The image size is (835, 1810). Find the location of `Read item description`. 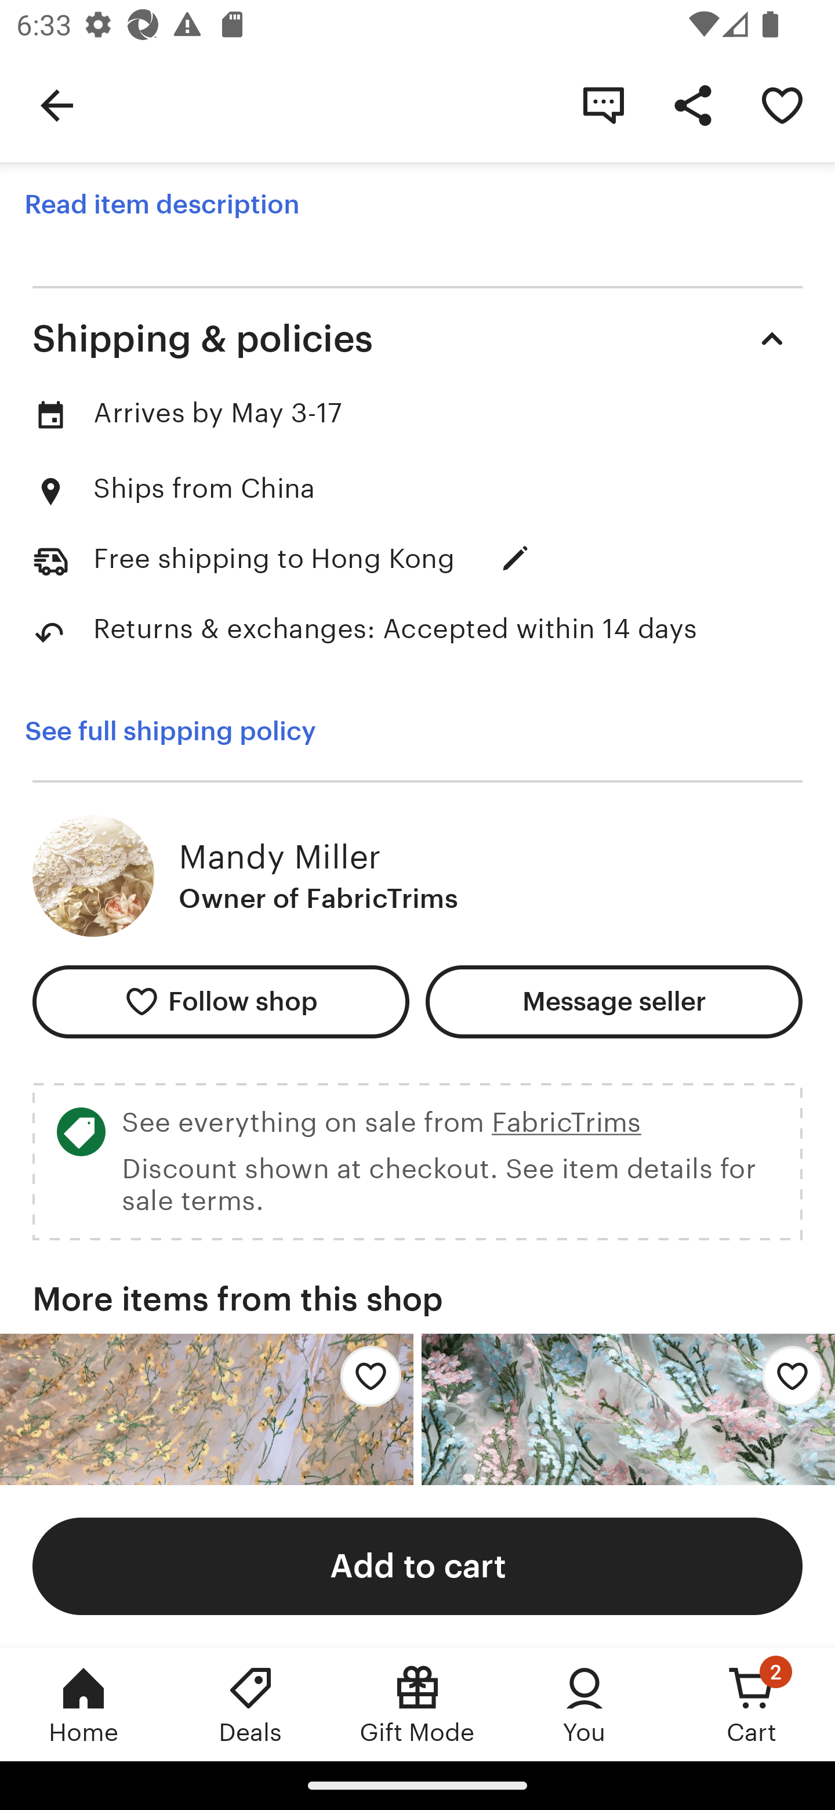

Read item description is located at coordinates (162, 204).